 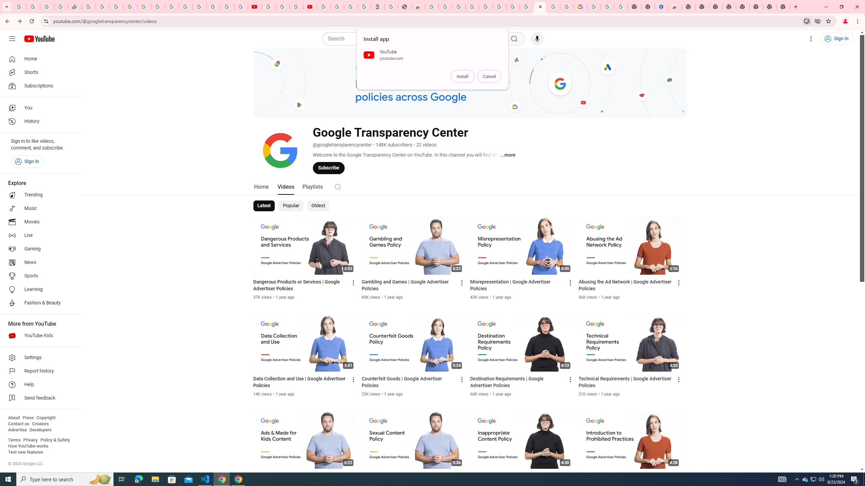 I want to click on Live, so click(x=39, y=236).